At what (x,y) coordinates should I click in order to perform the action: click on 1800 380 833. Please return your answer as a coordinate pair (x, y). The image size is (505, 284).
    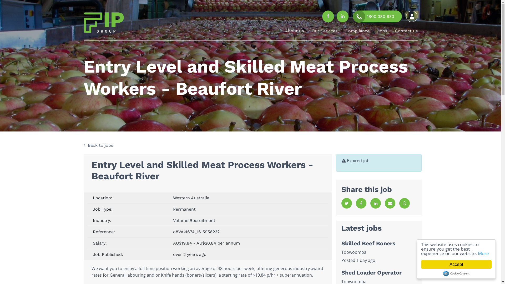
    Looking at the image, I should click on (378, 16).